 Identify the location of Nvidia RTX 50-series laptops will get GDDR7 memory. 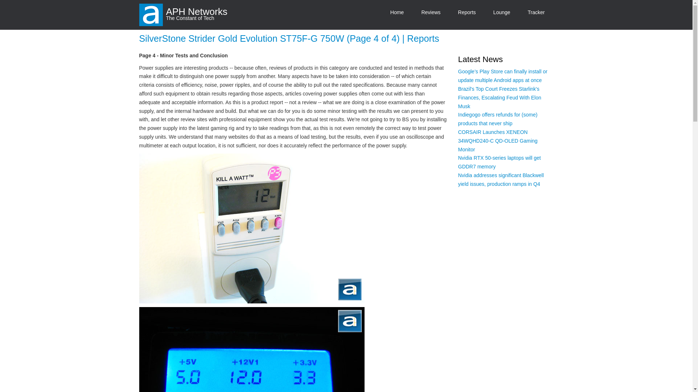
(500, 162).